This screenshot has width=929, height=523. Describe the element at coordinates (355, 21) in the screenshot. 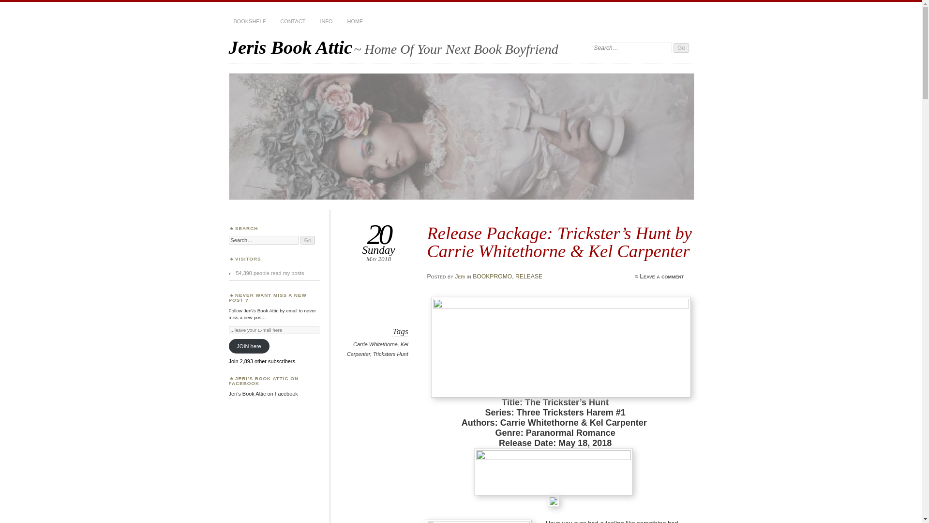

I see `HOME` at that location.